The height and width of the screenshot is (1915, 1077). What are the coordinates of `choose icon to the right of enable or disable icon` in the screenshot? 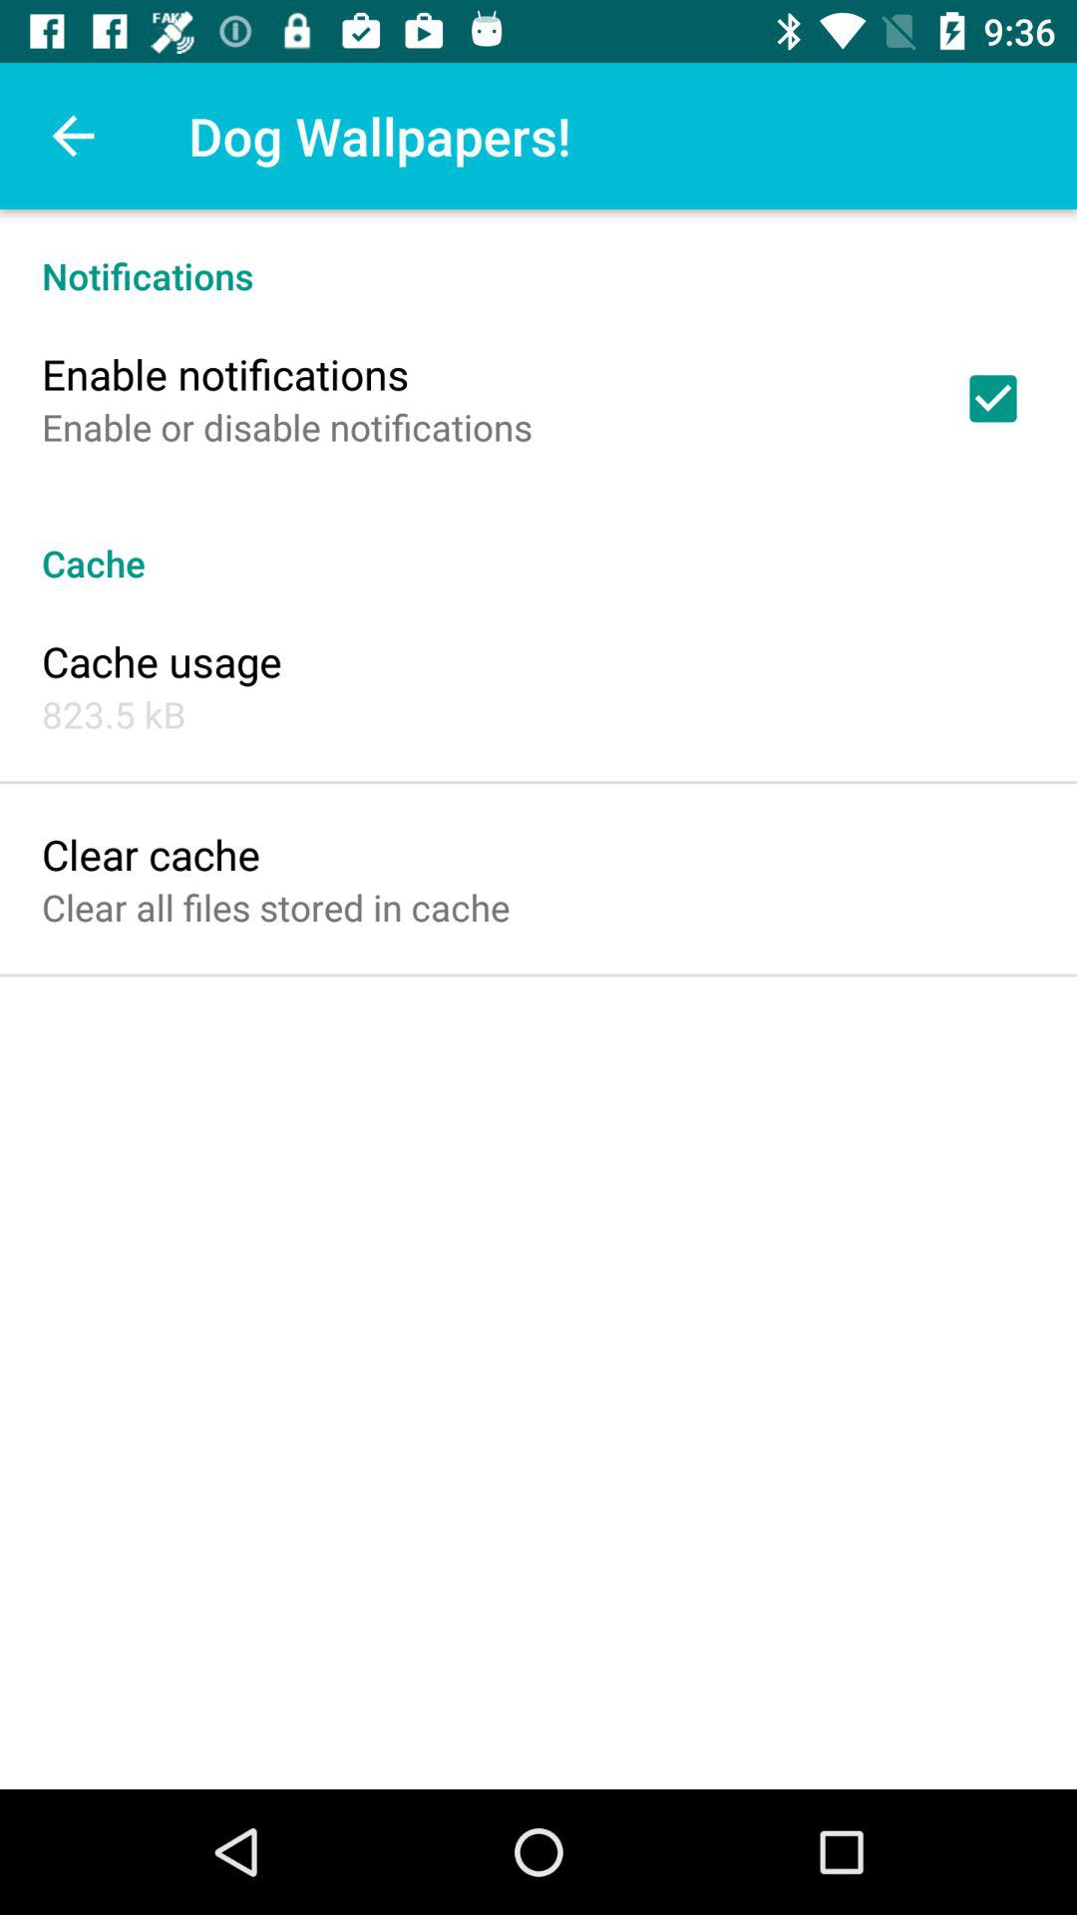 It's located at (993, 398).